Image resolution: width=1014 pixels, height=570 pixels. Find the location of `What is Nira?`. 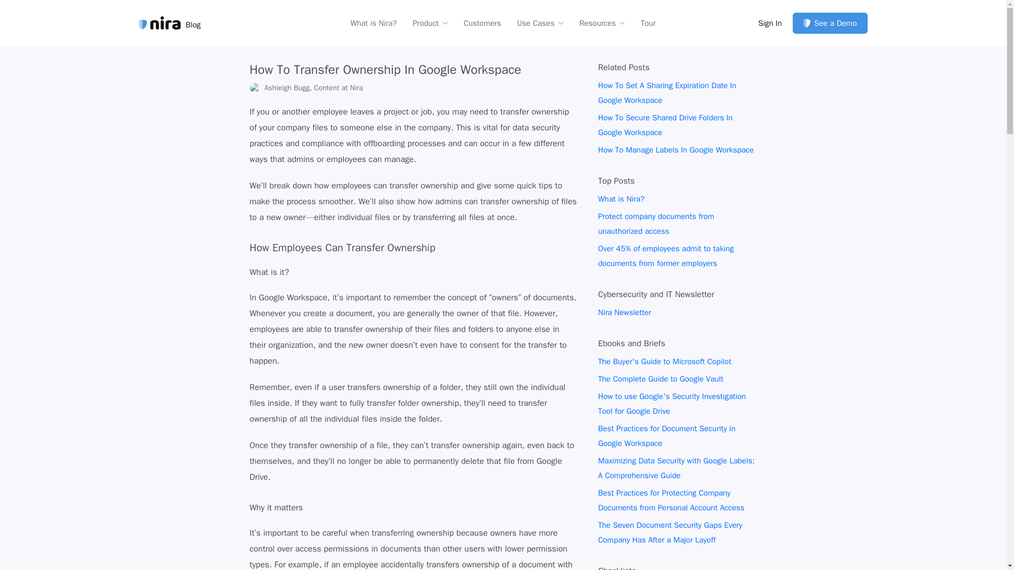

What is Nira? is located at coordinates (373, 22).